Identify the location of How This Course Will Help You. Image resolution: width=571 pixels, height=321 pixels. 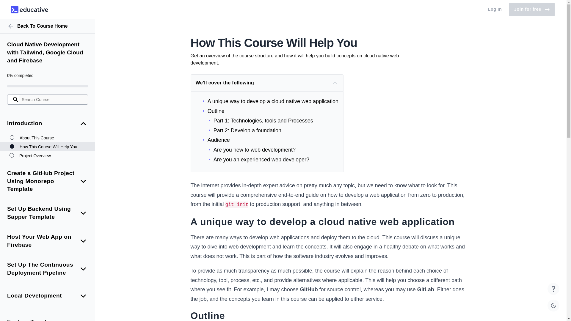
(48, 26).